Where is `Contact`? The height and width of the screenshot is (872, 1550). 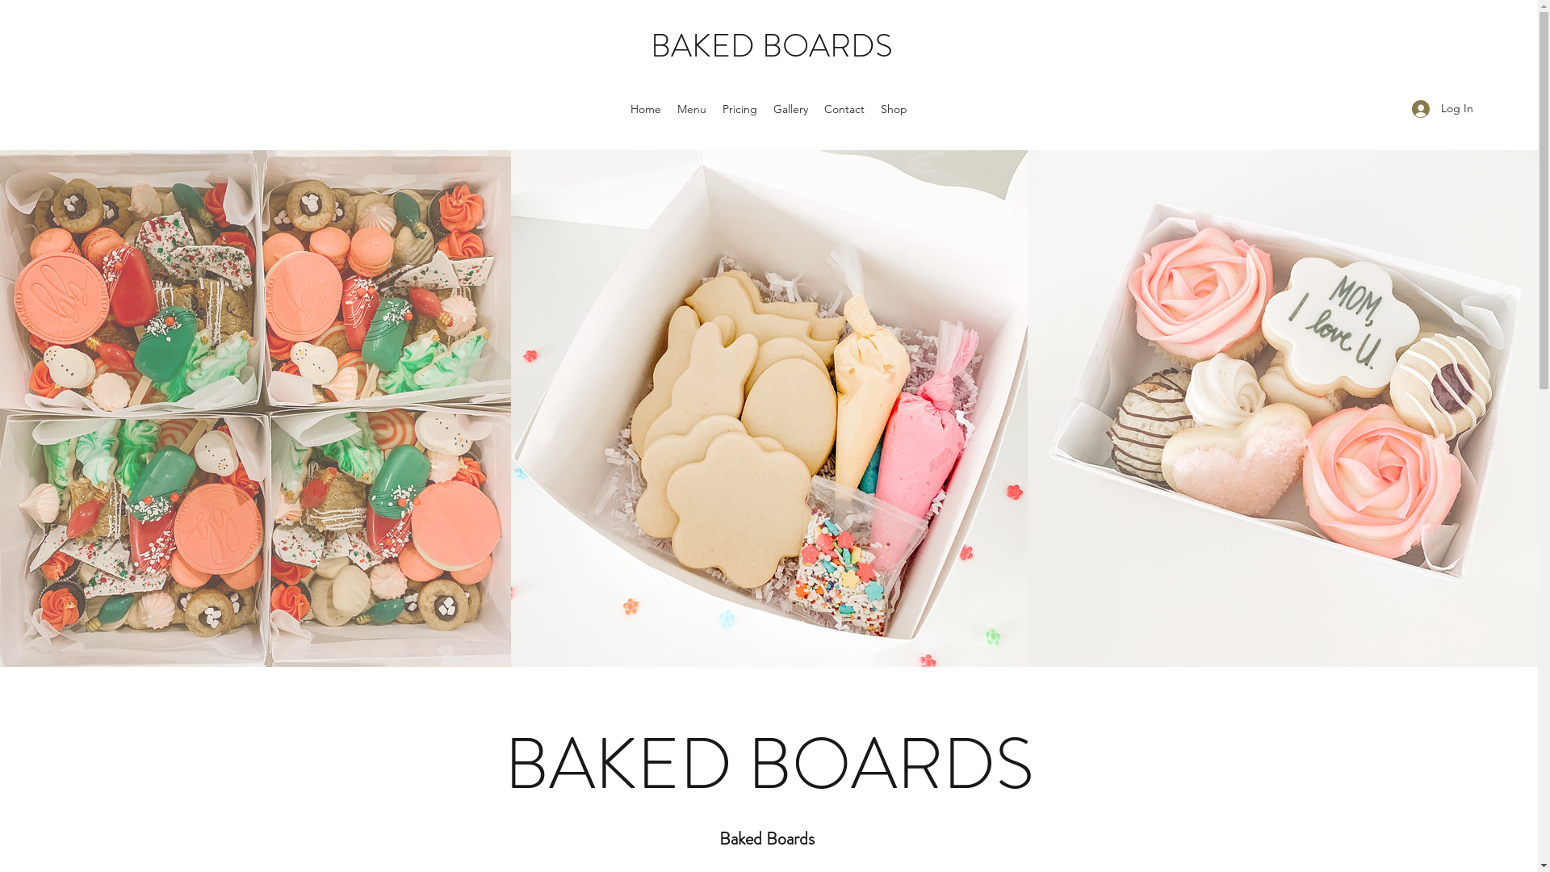 Contact is located at coordinates (844, 109).